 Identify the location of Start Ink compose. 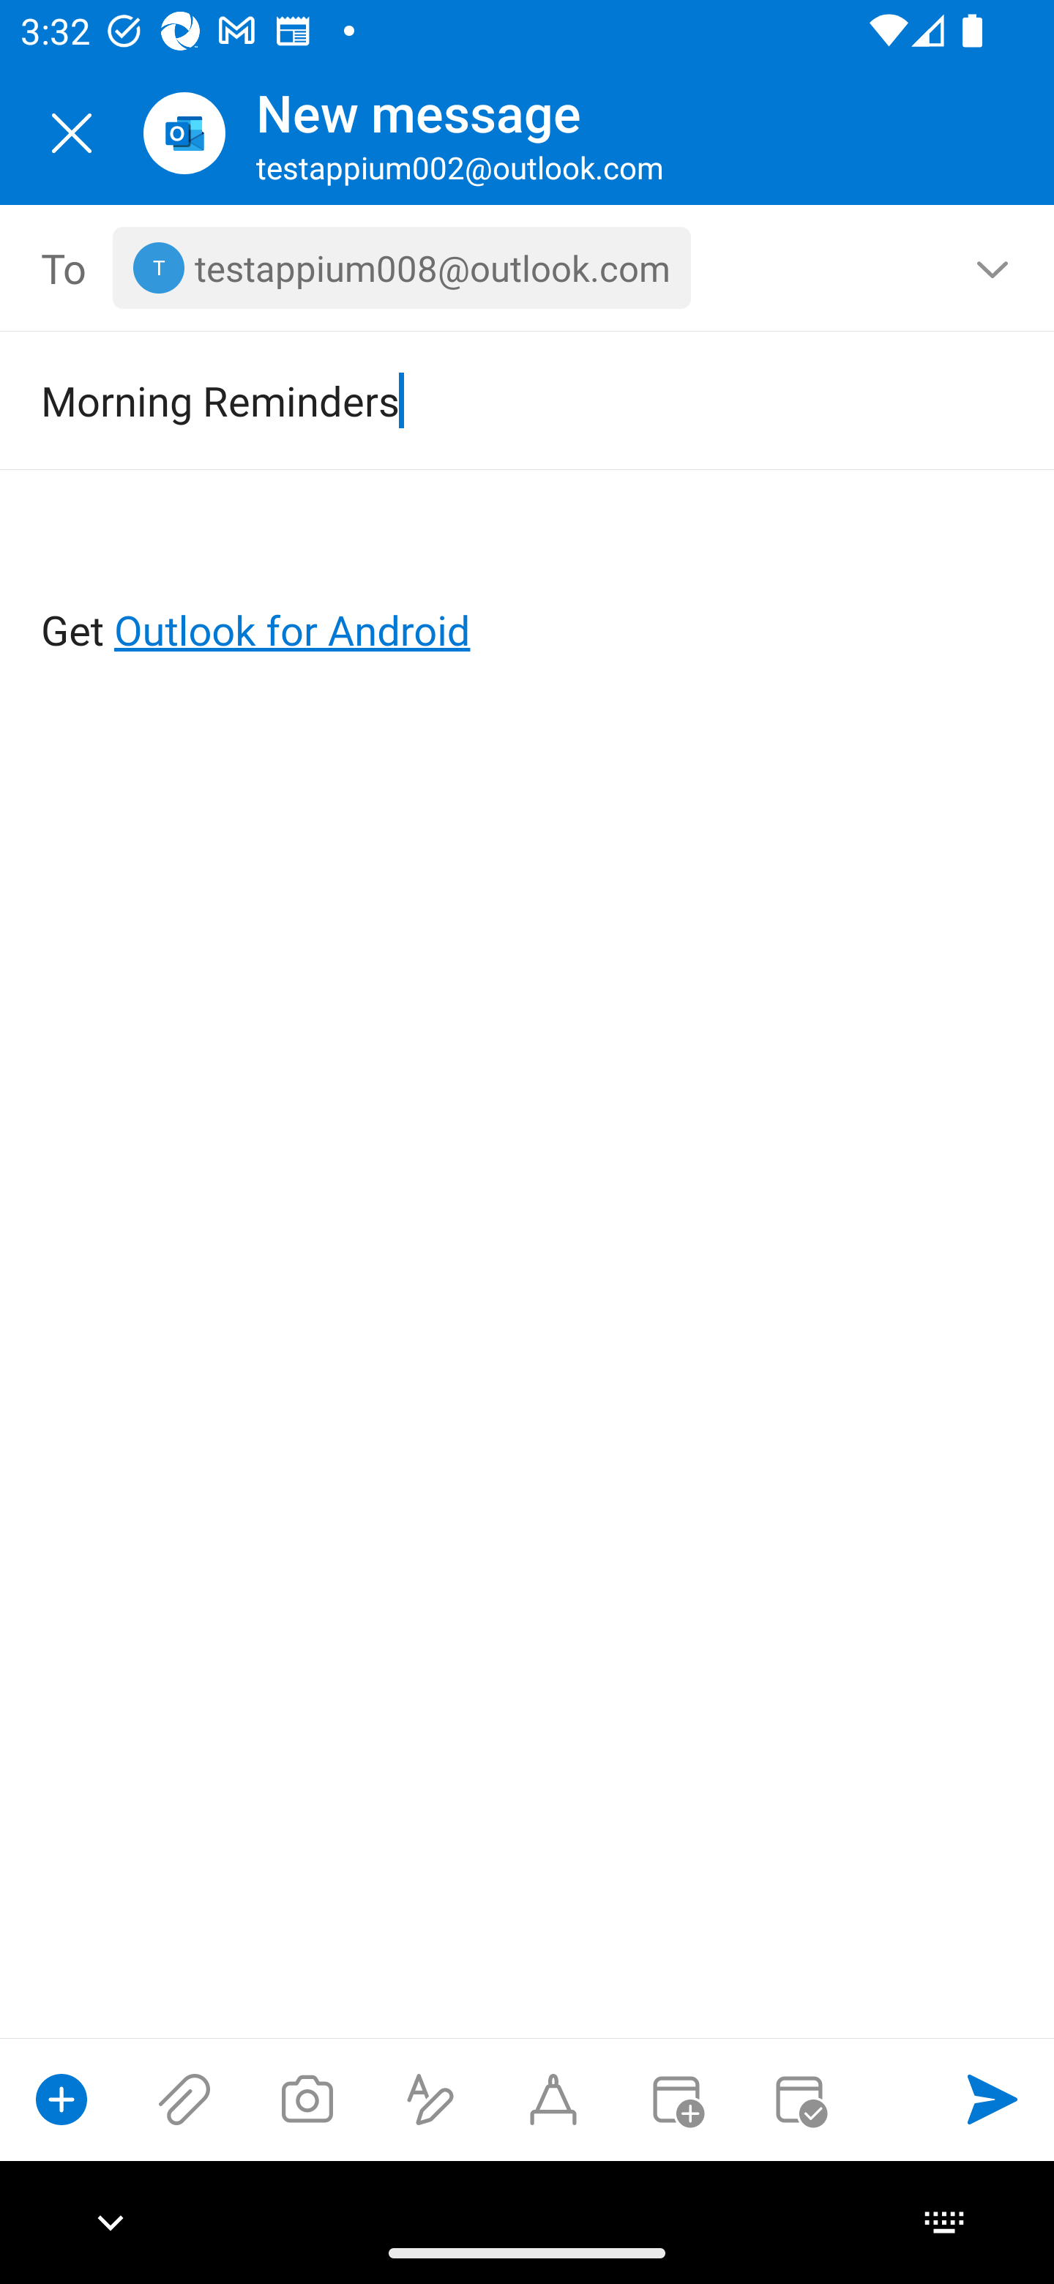
(553, 2099).